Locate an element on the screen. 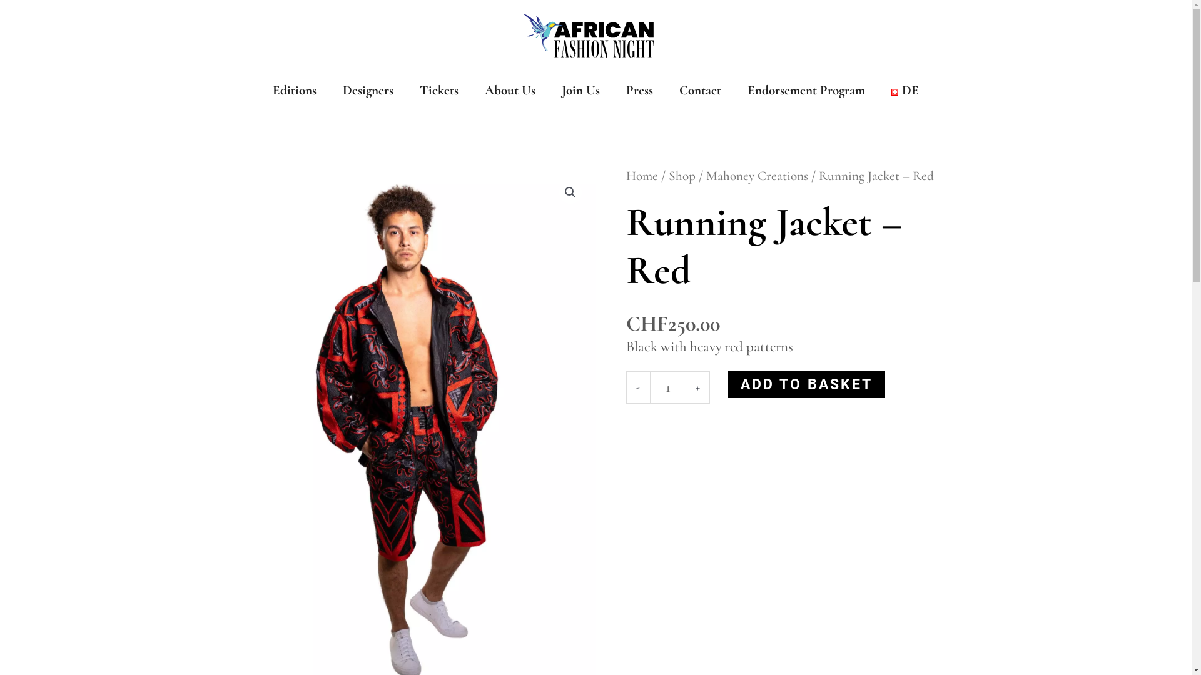  Join Us is located at coordinates (580, 91).